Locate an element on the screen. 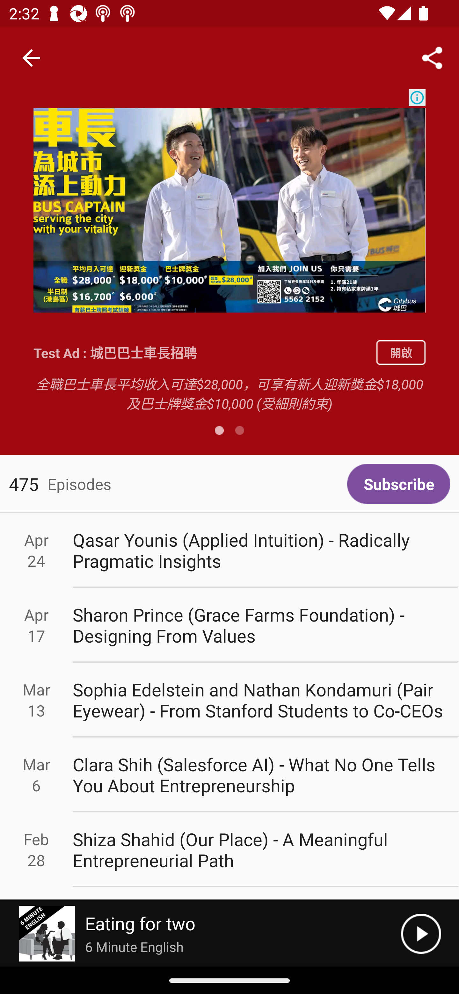  開啟 is located at coordinates (401, 352).